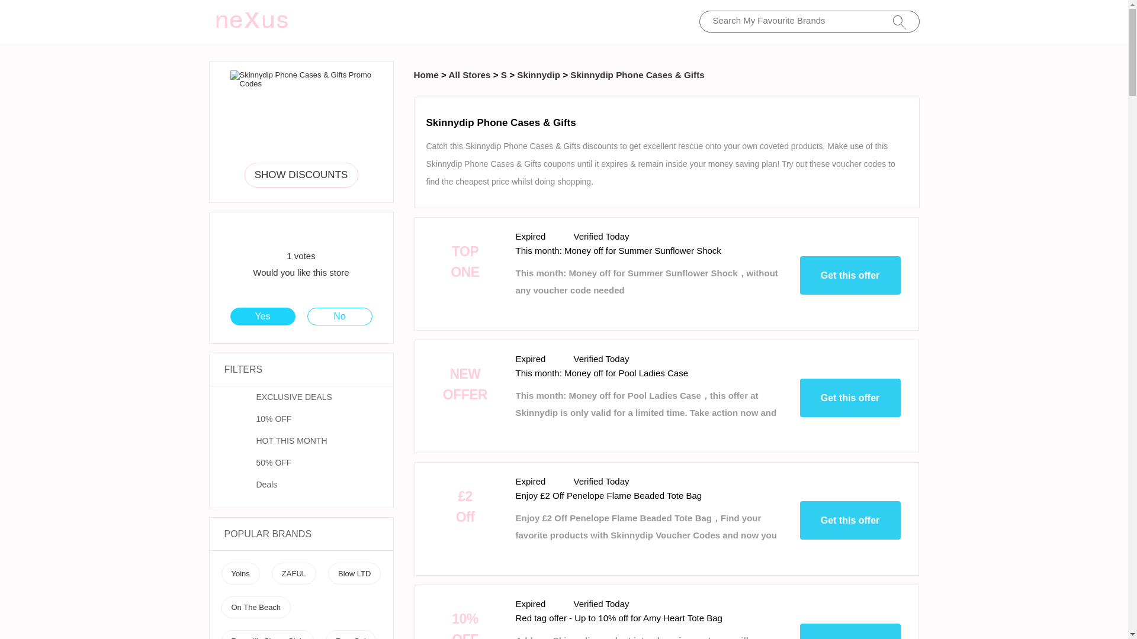 The image size is (1137, 639). What do you see at coordinates (351, 638) in the screenshot?
I see `RoseGal` at bounding box center [351, 638].